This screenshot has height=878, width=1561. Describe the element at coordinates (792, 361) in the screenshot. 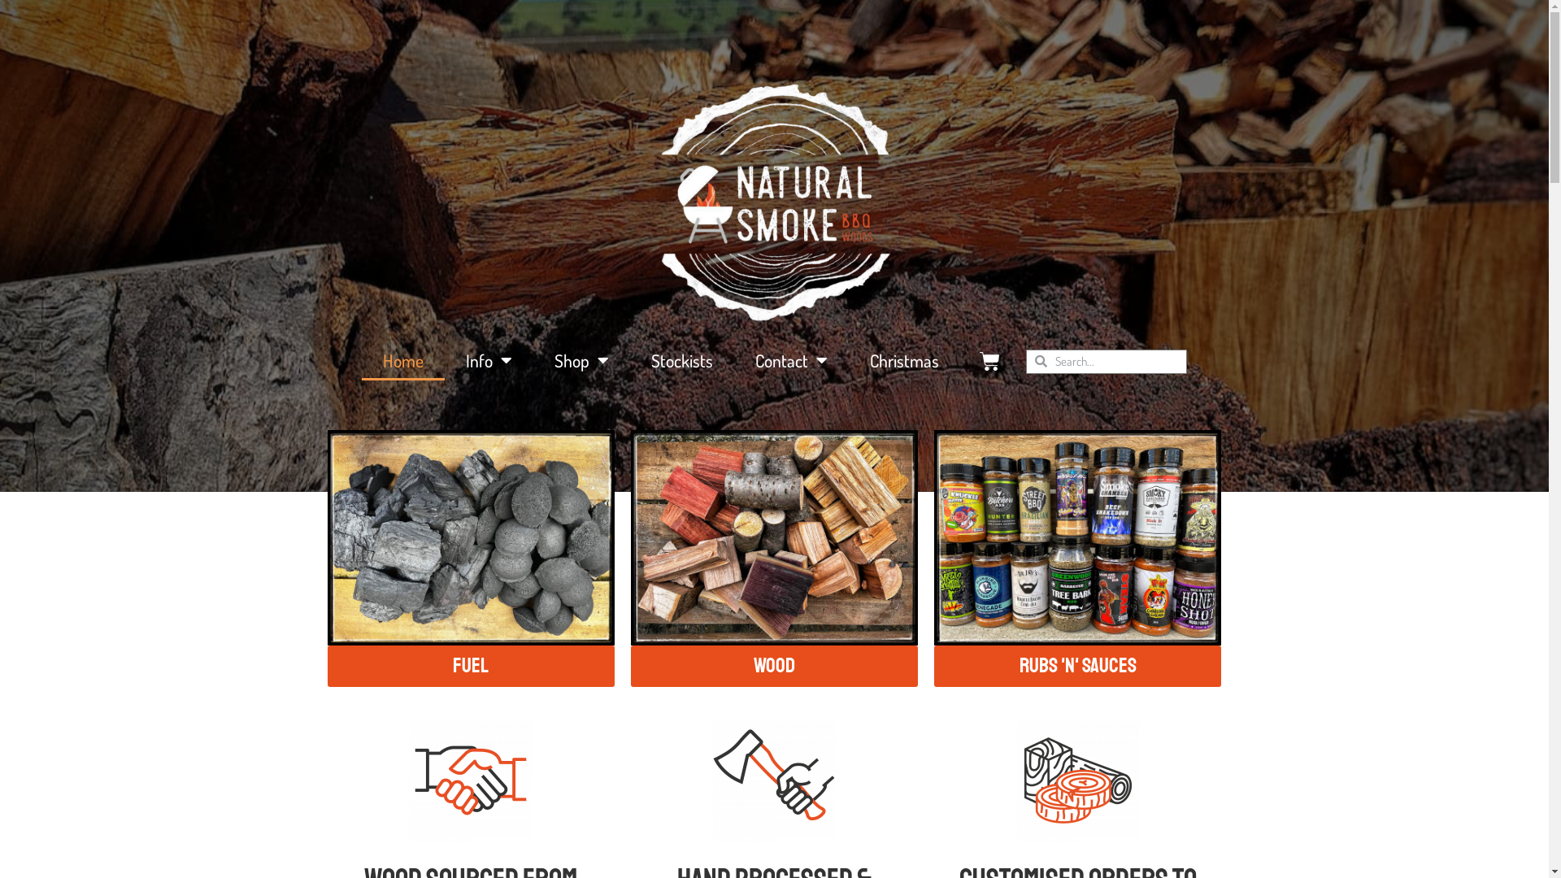

I see `Contact` at that location.